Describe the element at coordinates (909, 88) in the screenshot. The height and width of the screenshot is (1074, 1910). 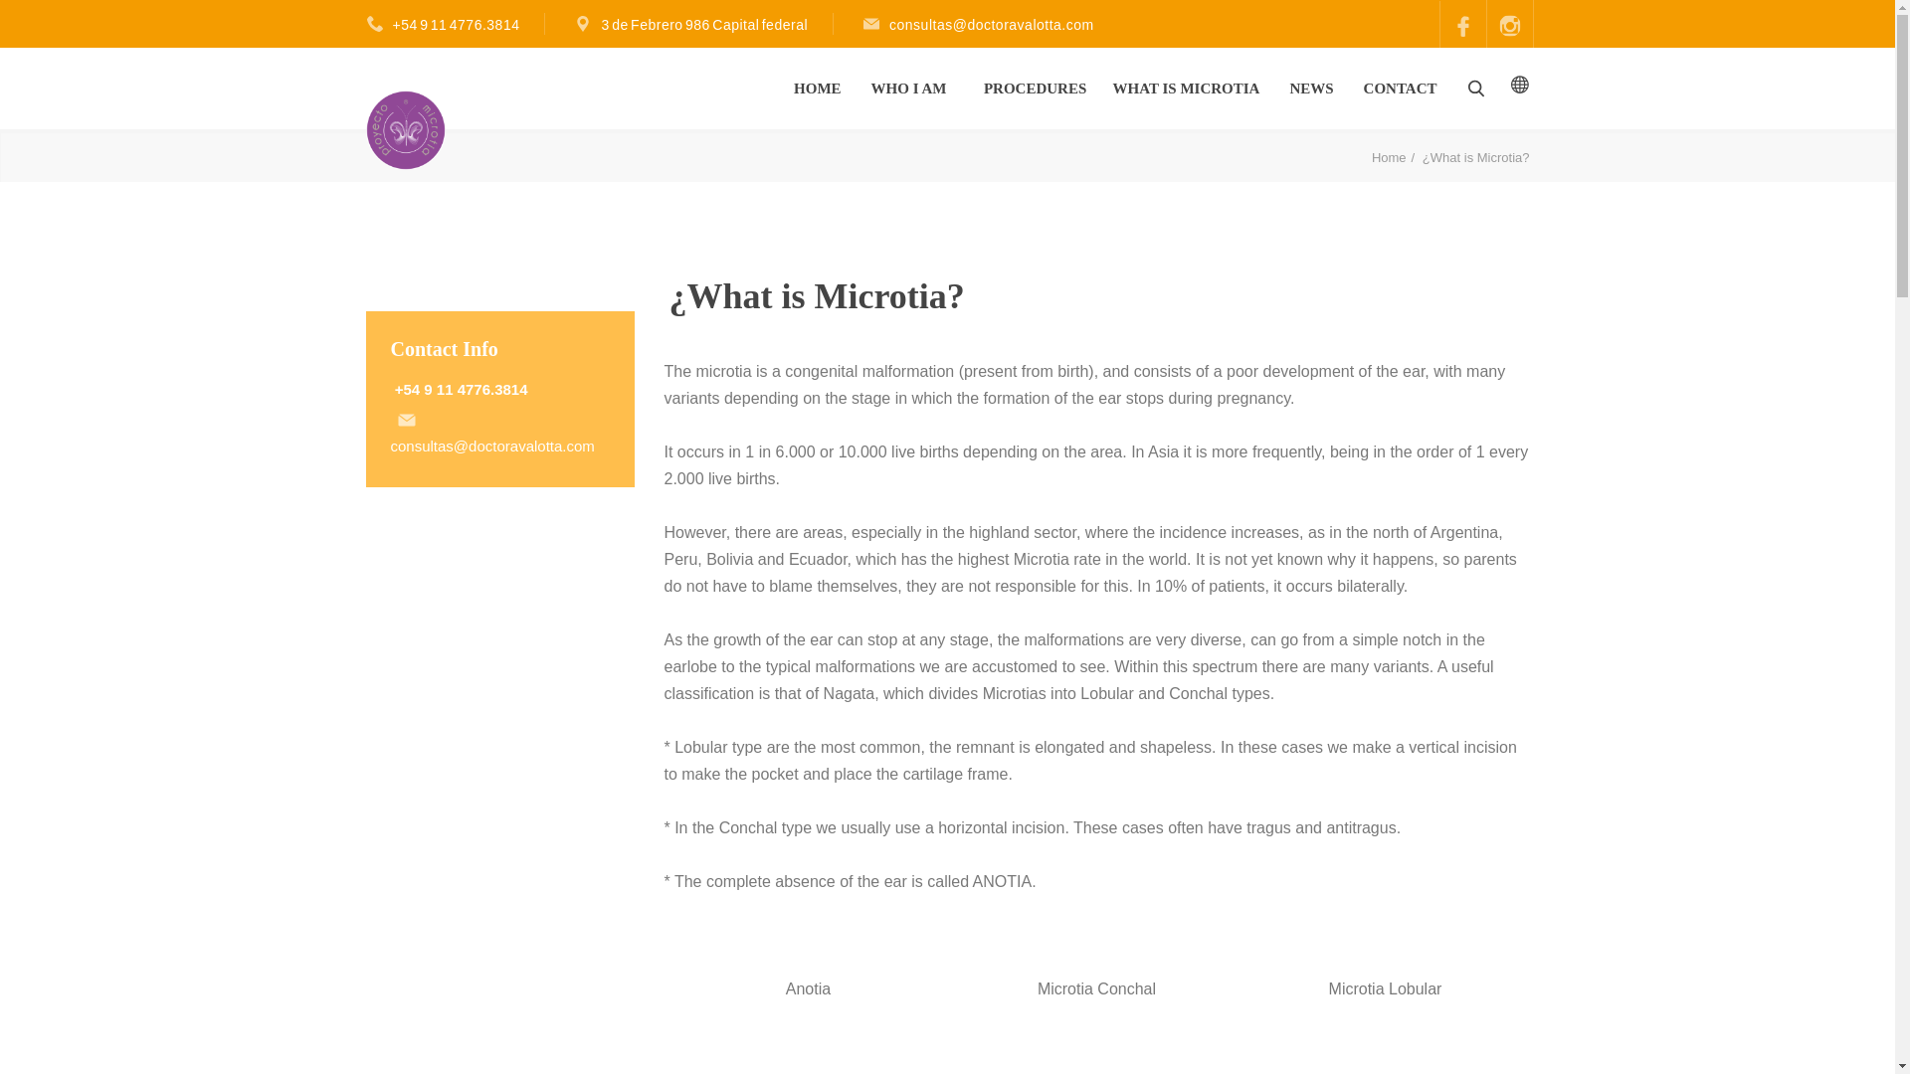
I see `WHO I AM` at that location.